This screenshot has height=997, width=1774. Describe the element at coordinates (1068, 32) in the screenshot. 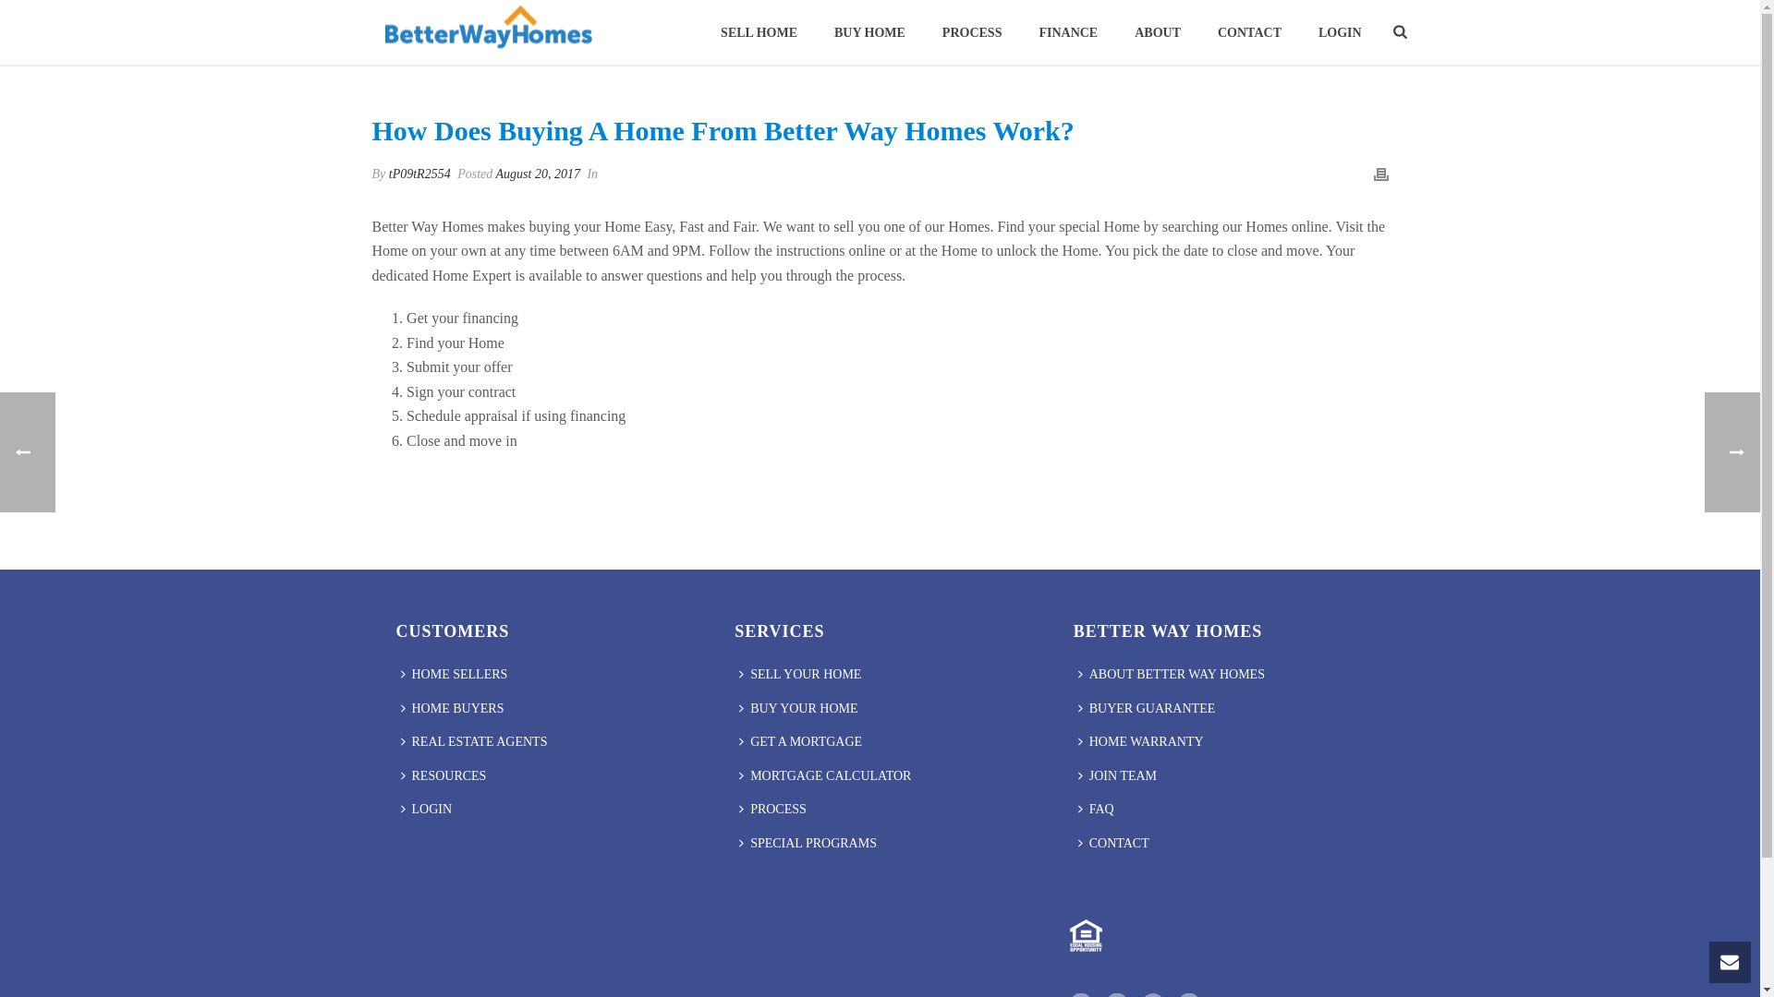

I see `FINANCE` at that location.